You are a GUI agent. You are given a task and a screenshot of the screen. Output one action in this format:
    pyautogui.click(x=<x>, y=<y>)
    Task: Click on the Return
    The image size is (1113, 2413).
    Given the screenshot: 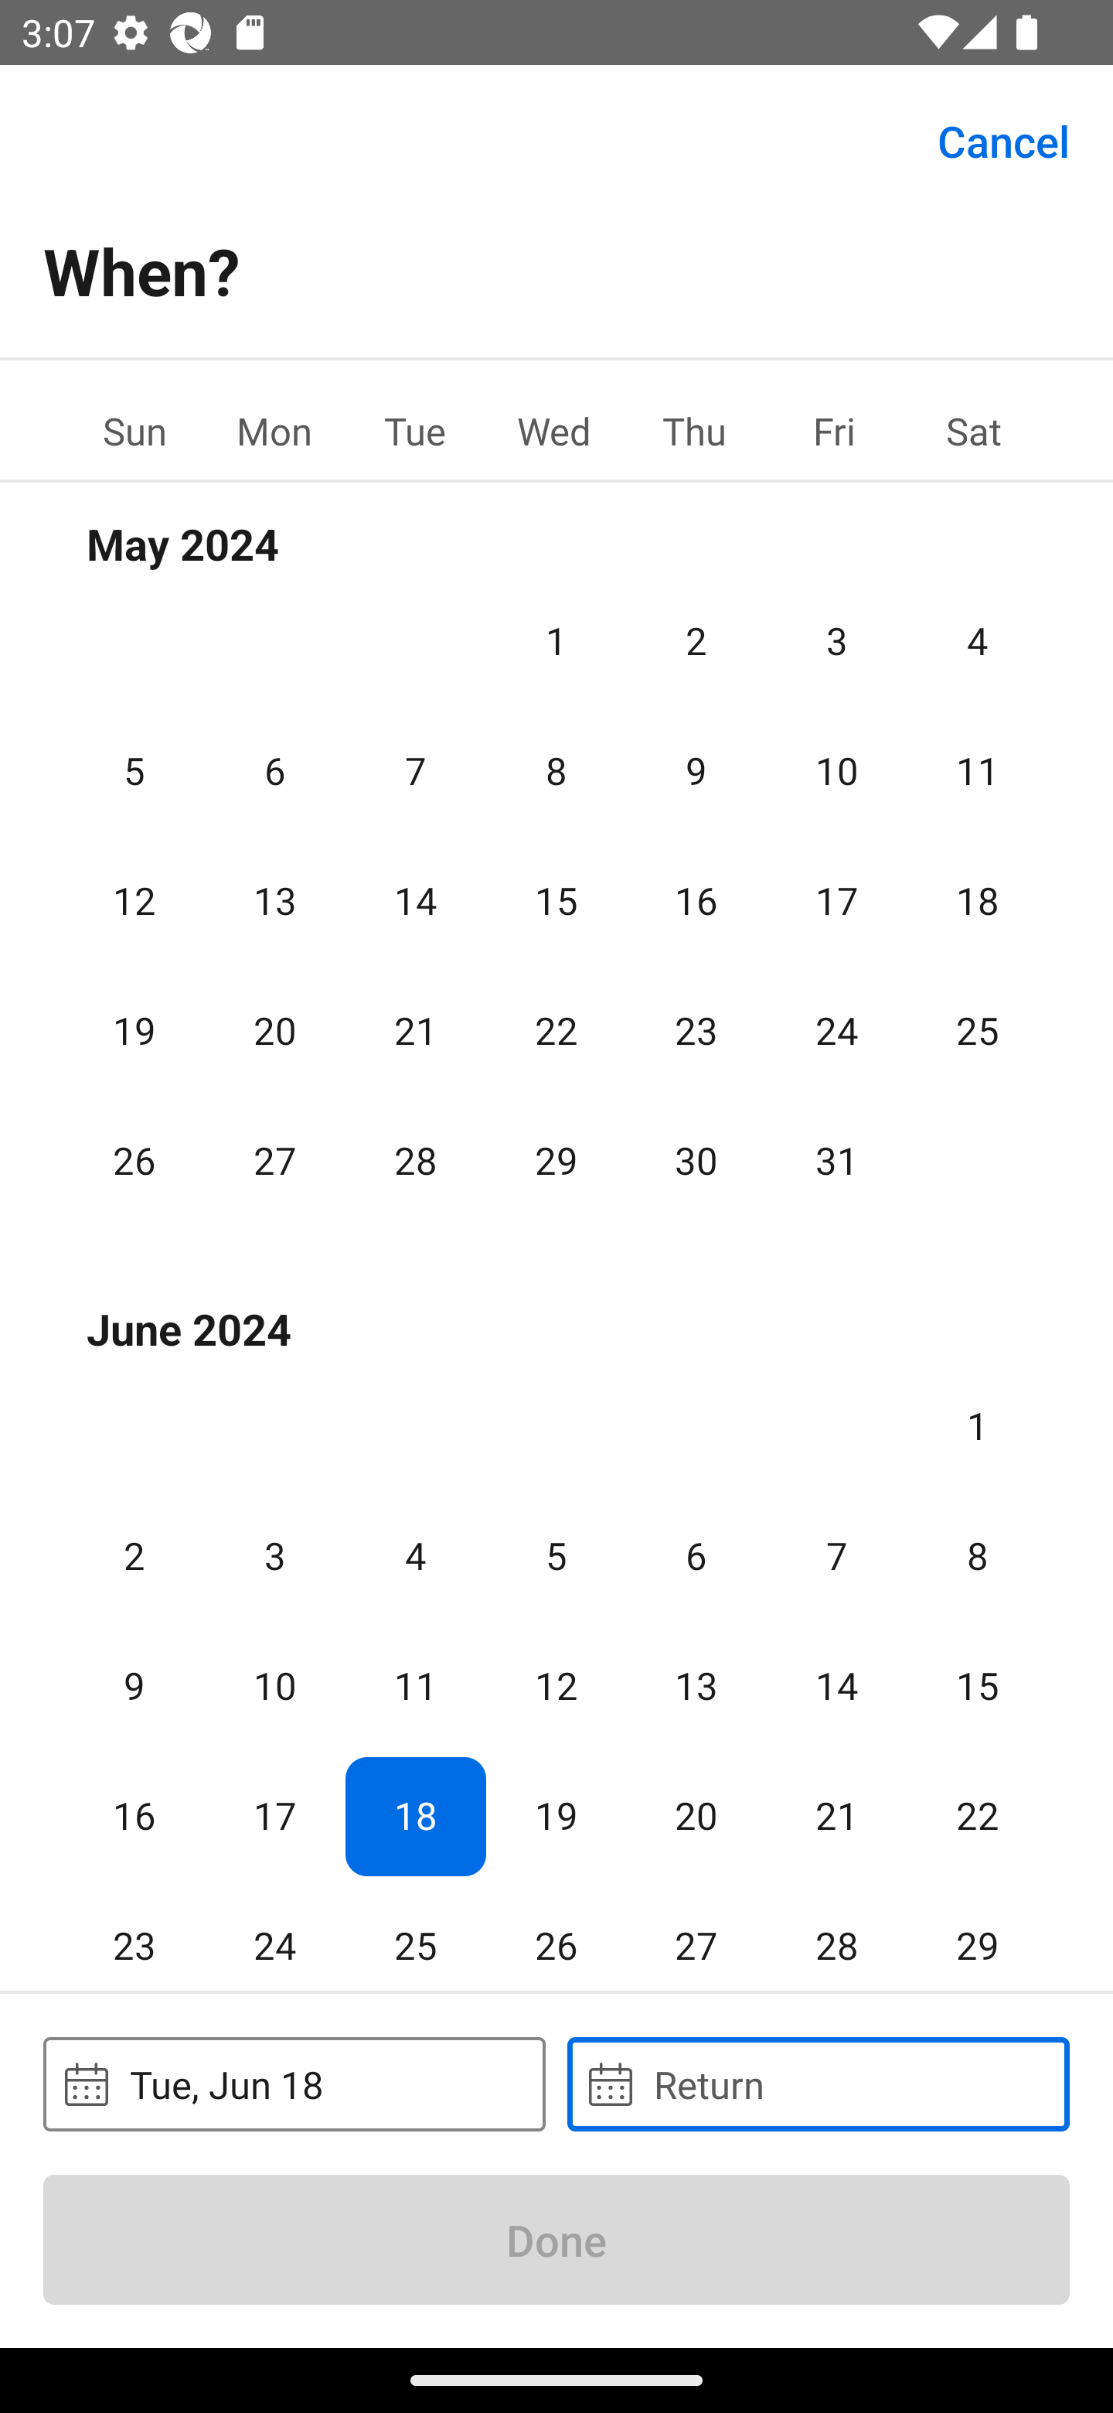 What is the action you would take?
    pyautogui.click(x=818, y=2084)
    